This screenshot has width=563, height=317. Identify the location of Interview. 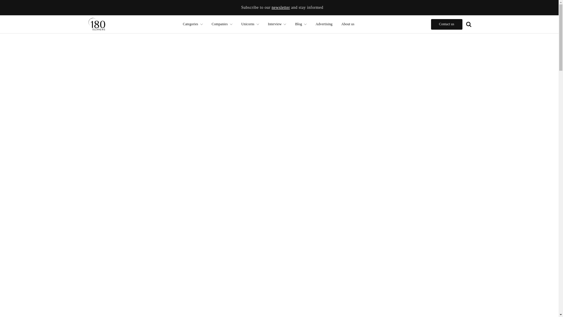
(277, 24).